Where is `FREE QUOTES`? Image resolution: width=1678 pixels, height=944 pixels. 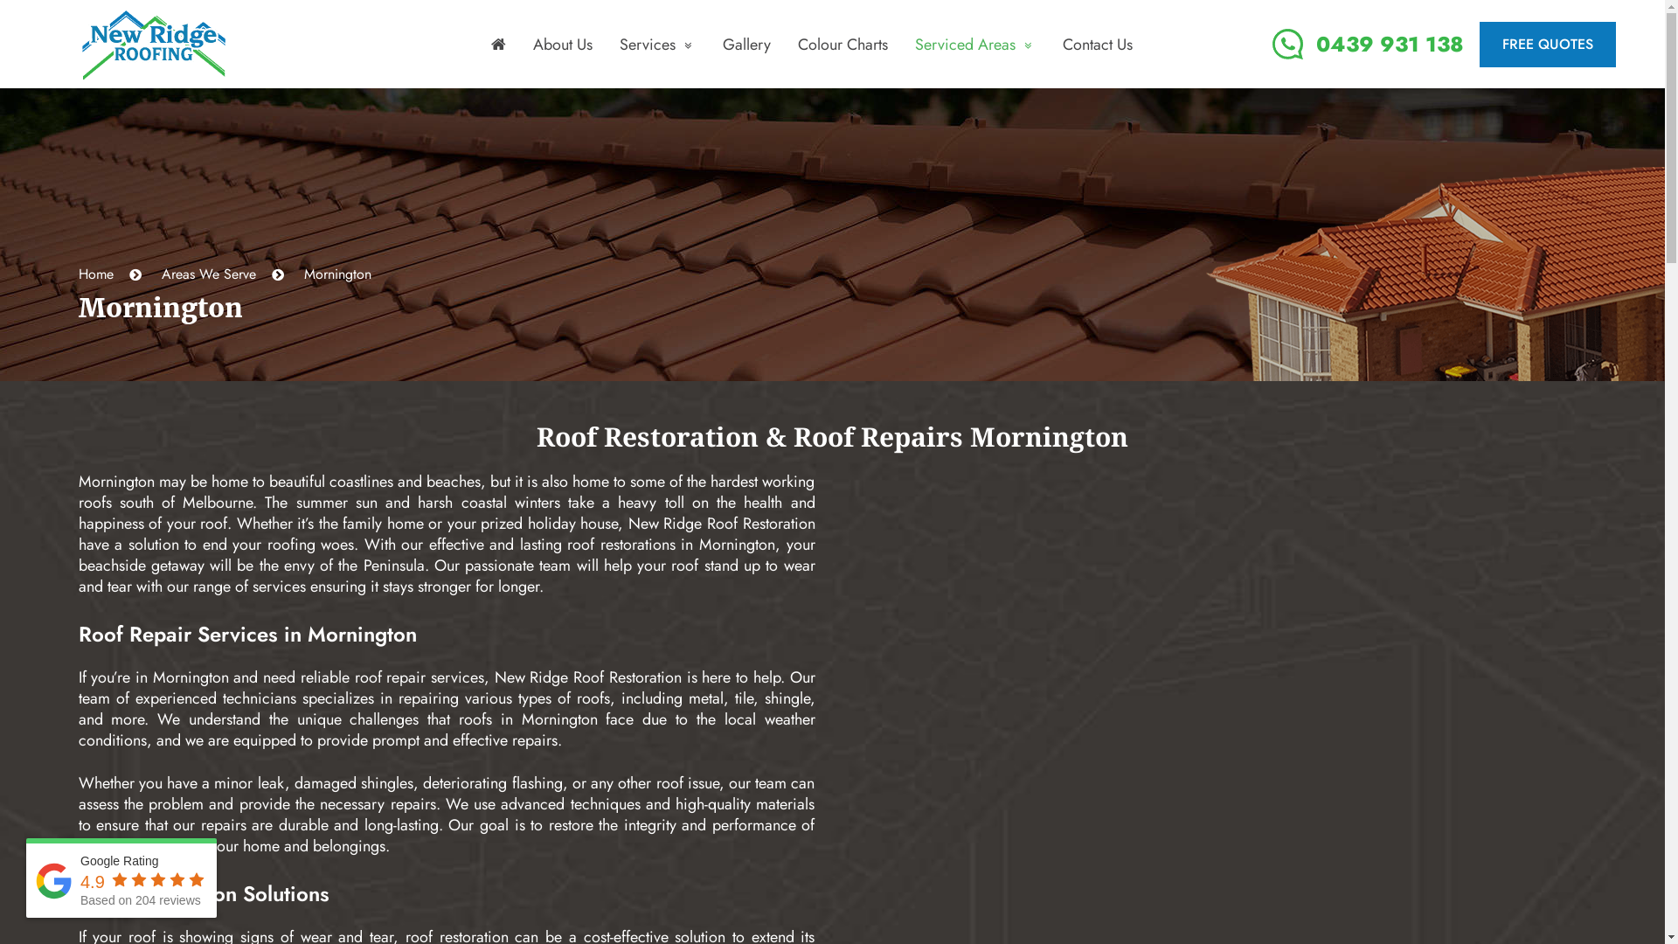
FREE QUOTES is located at coordinates (1548, 44).